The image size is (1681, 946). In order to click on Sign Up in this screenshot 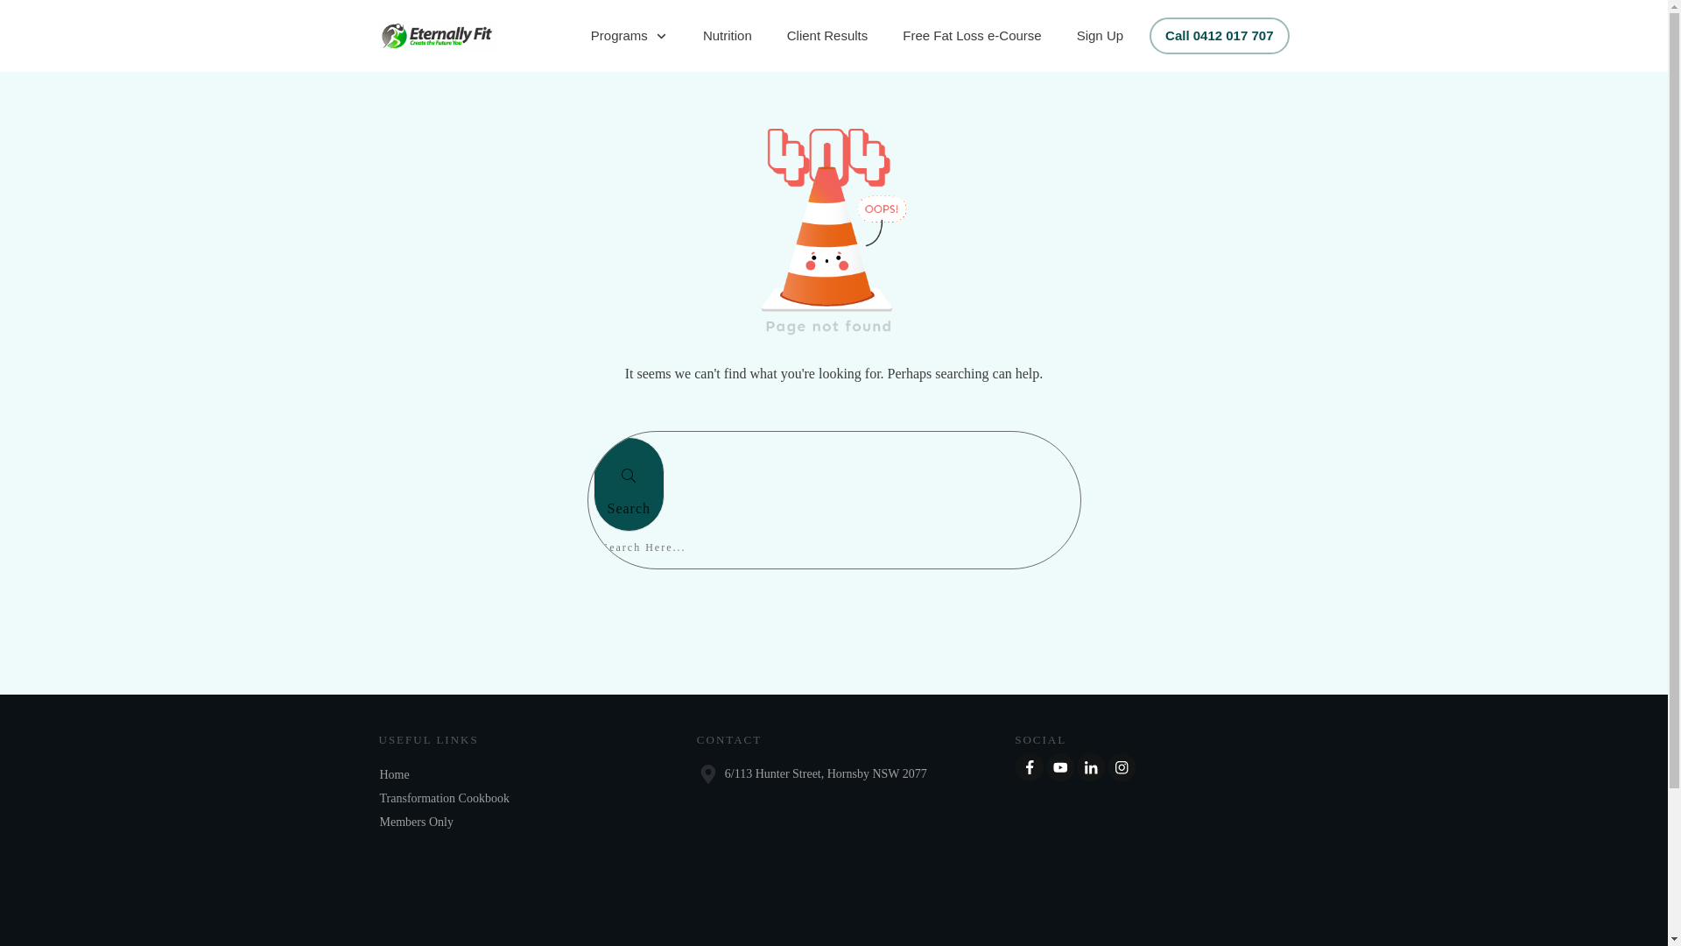, I will do `click(1100, 36)`.